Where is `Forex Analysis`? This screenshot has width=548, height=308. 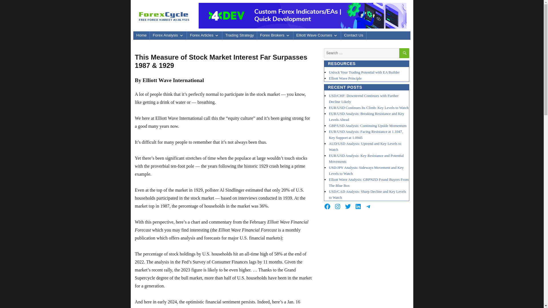 Forex Analysis is located at coordinates (168, 35).